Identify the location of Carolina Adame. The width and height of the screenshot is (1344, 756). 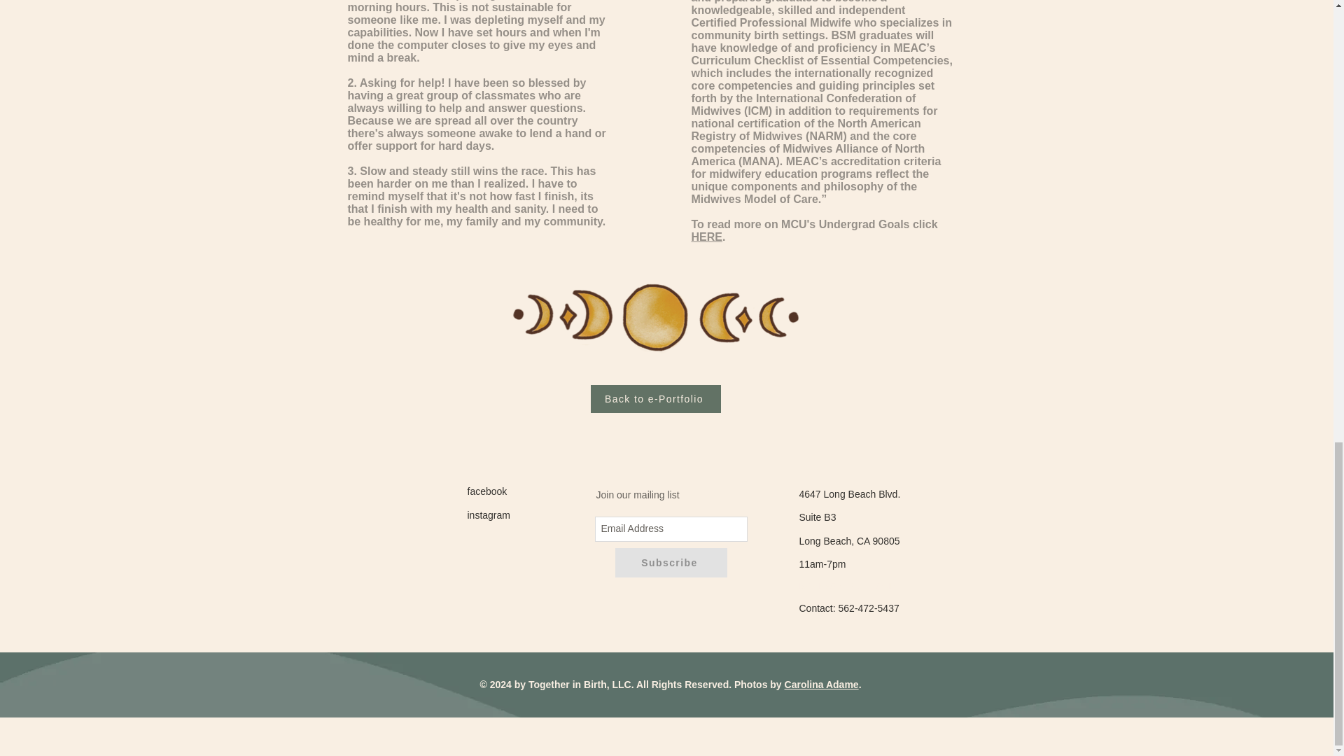
(822, 685).